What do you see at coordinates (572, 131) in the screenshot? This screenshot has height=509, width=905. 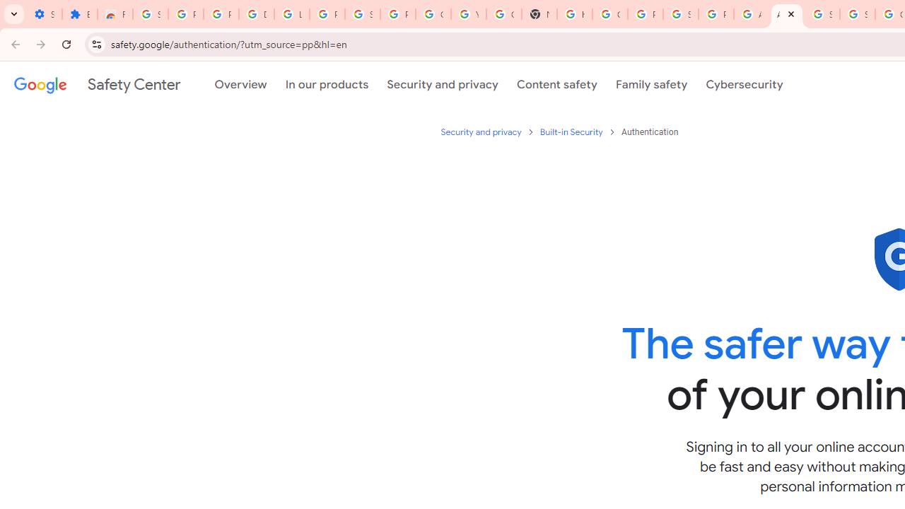 I see `Built-in Security ` at bounding box center [572, 131].